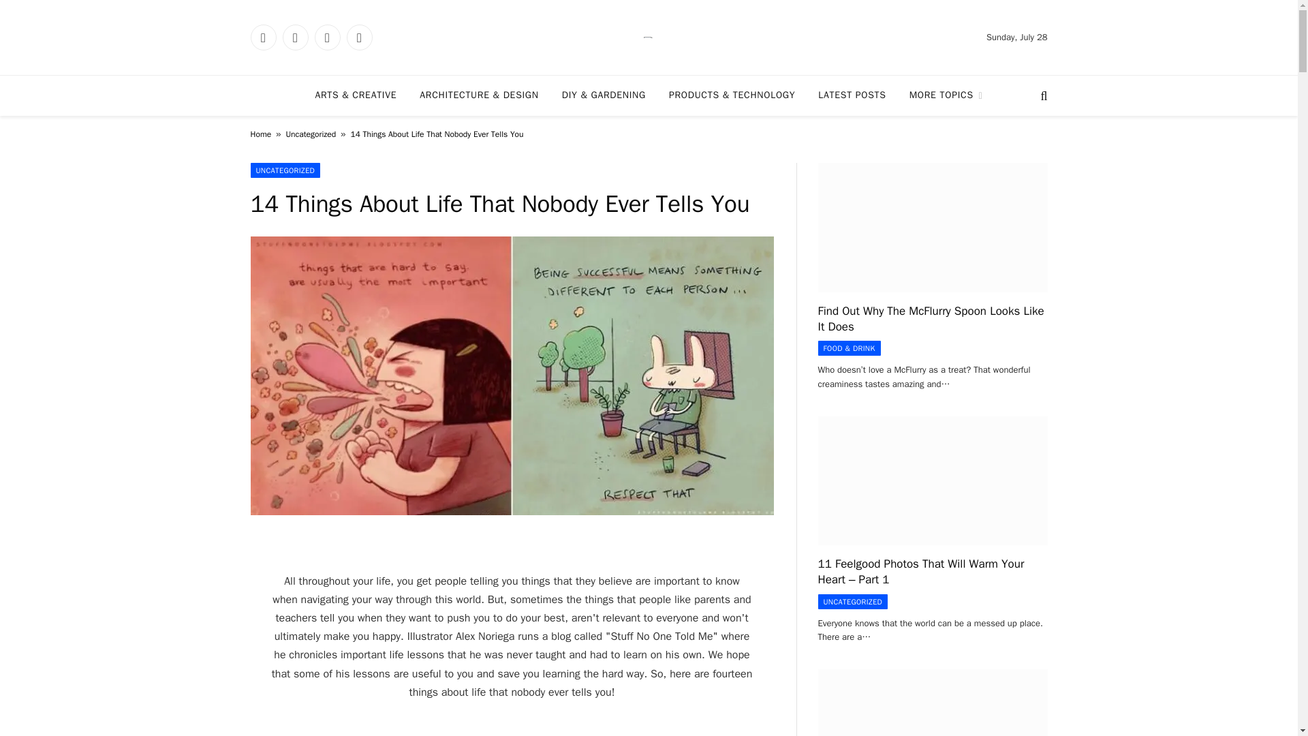 This screenshot has width=1308, height=736. Describe the element at coordinates (649, 37) in the screenshot. I see `Awesome Inventions` at that location.